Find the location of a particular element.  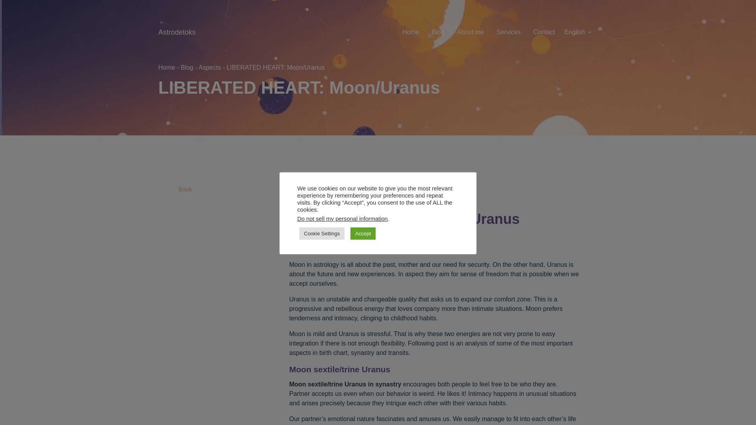

English is located at coordinates (579, 32).